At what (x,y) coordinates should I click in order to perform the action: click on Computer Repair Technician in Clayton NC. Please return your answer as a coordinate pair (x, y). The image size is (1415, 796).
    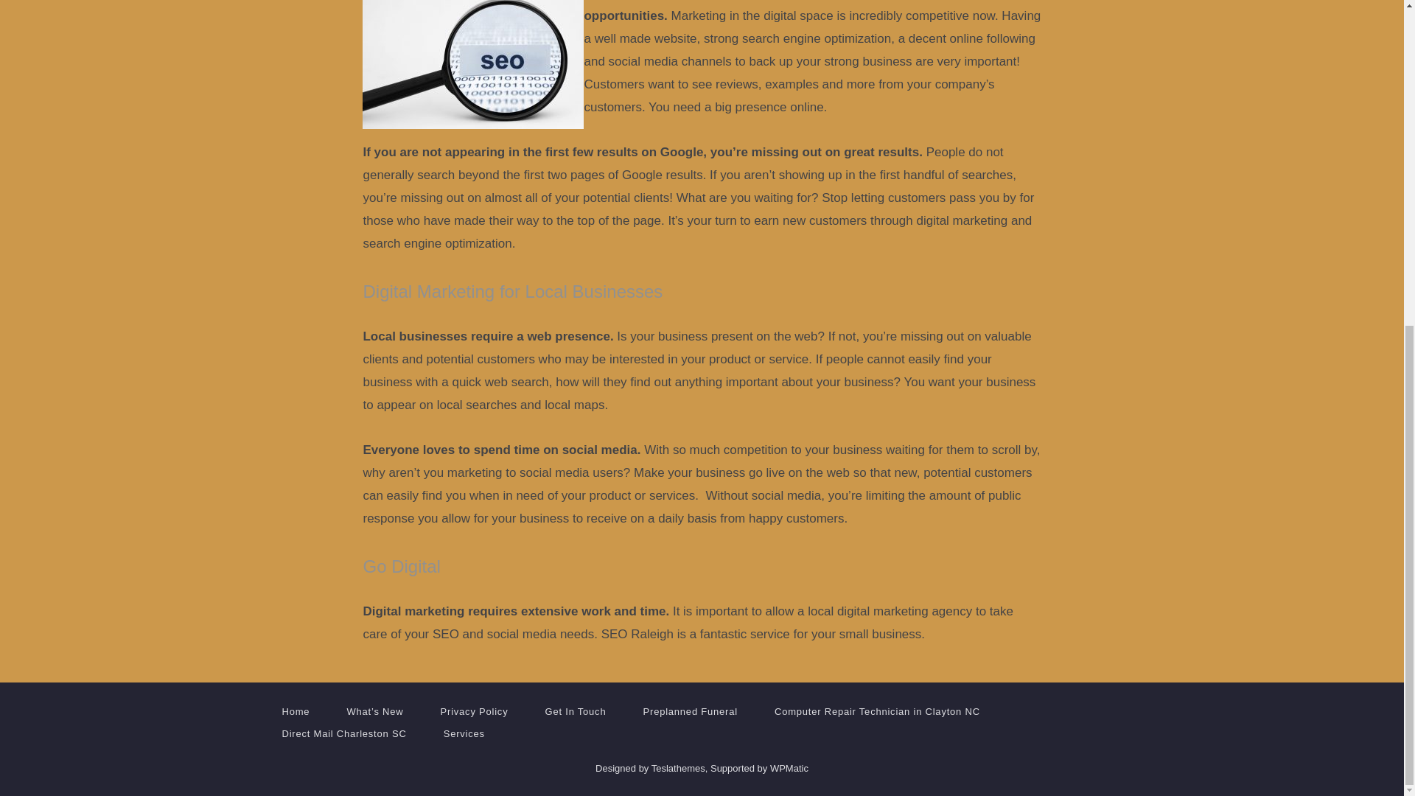
    Looking at the image, I should click on (877, 711).